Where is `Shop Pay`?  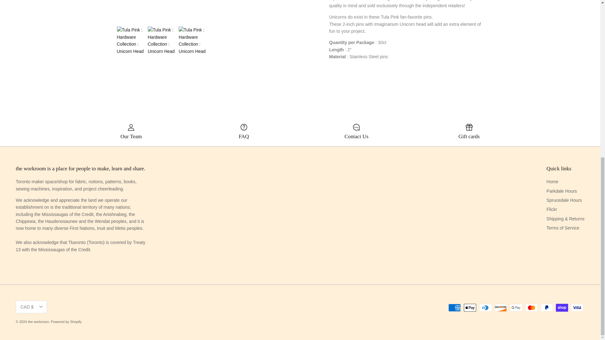 Shop Pay is located at coordinates (562, 308).